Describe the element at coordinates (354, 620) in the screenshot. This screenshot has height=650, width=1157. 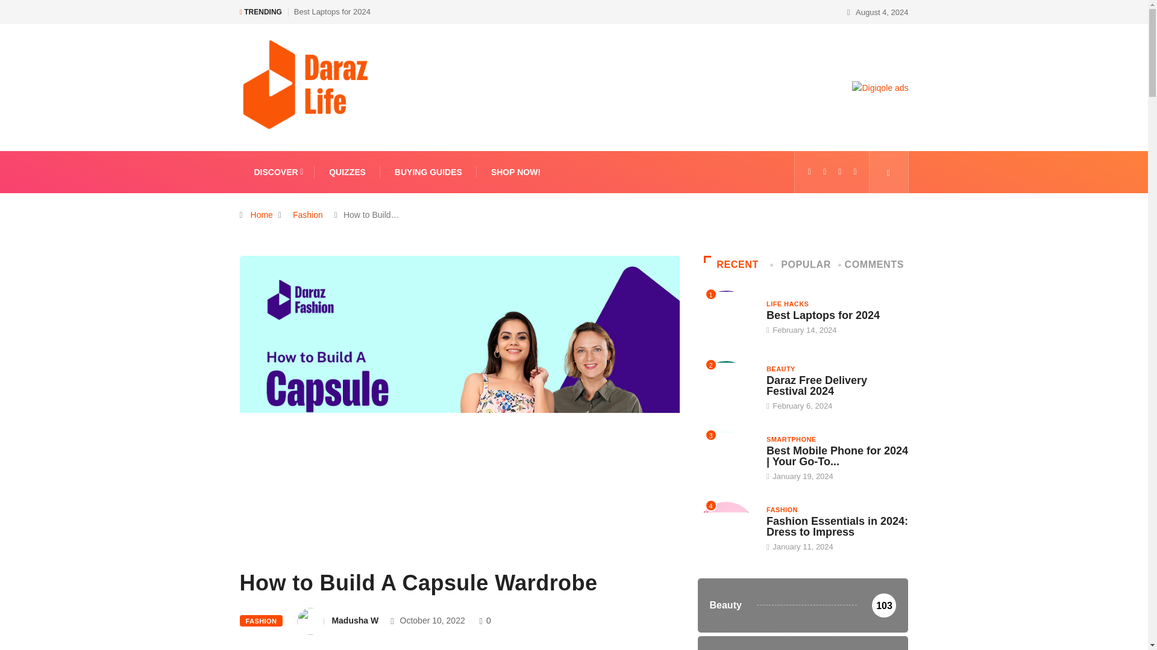
I see `Madusha W` at that location.